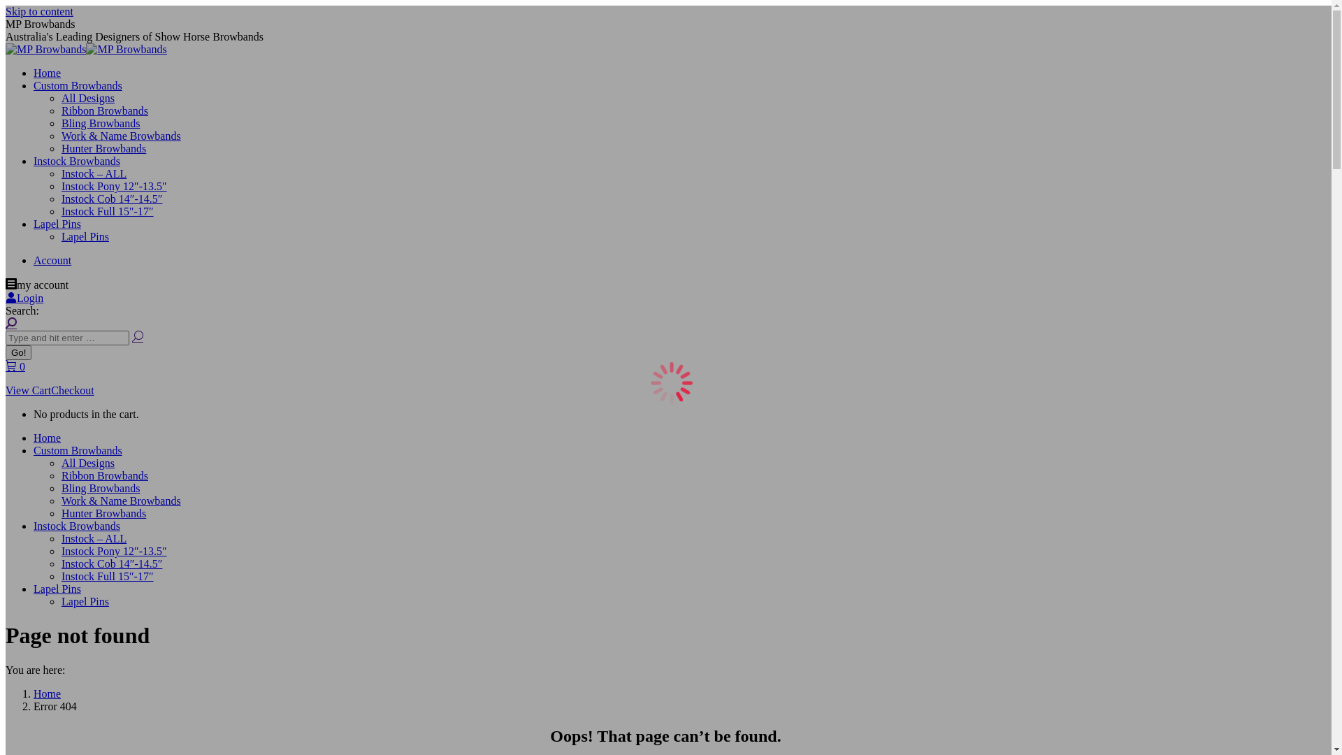  Describe the element at coordinates (85, 601) in the screenshot. I see `Lapel Pins` at that location.